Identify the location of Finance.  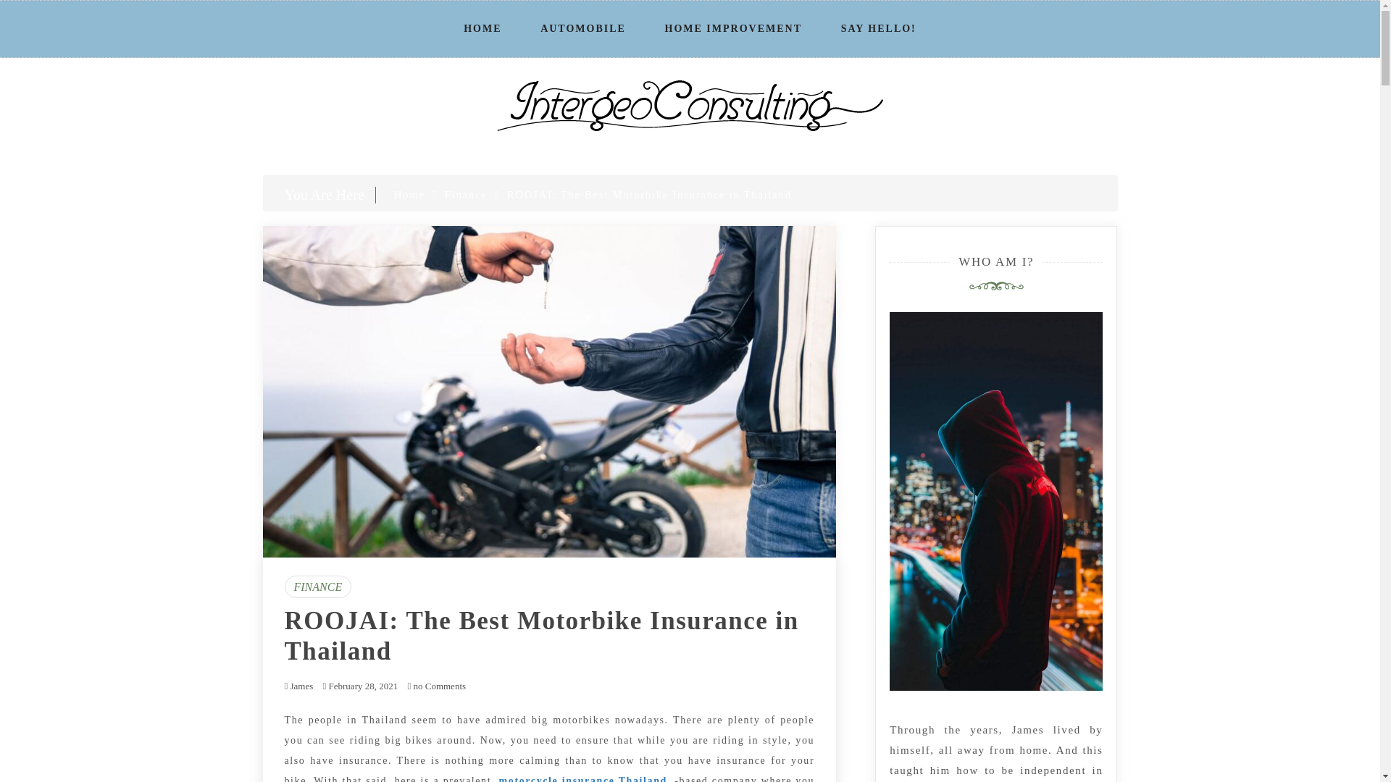
(467, 194).